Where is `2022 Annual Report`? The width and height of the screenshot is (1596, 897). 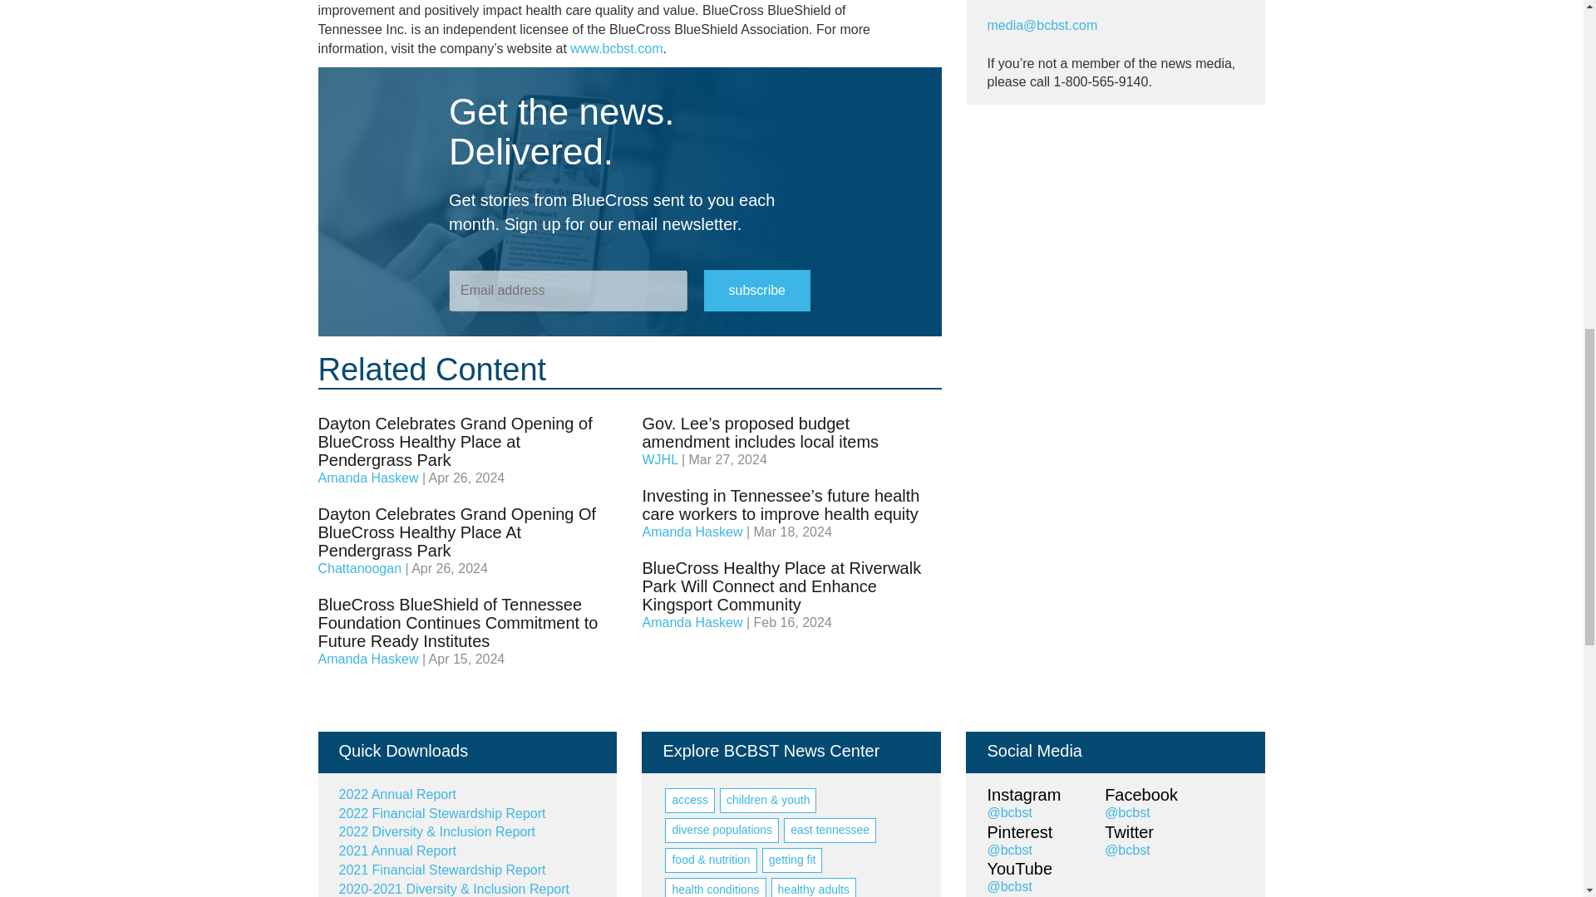 2022 Annual Report is located at coordinates (397, 794).